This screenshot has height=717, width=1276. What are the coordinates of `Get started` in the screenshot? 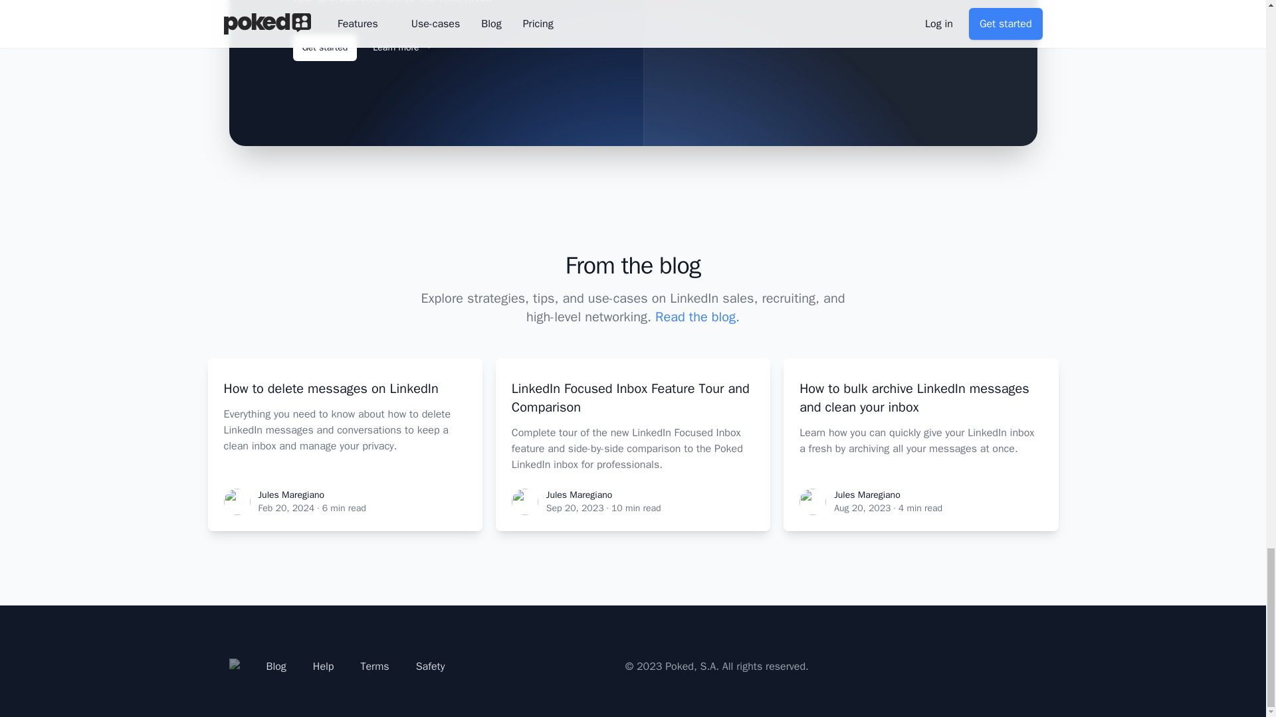 It's located at (324, 47).